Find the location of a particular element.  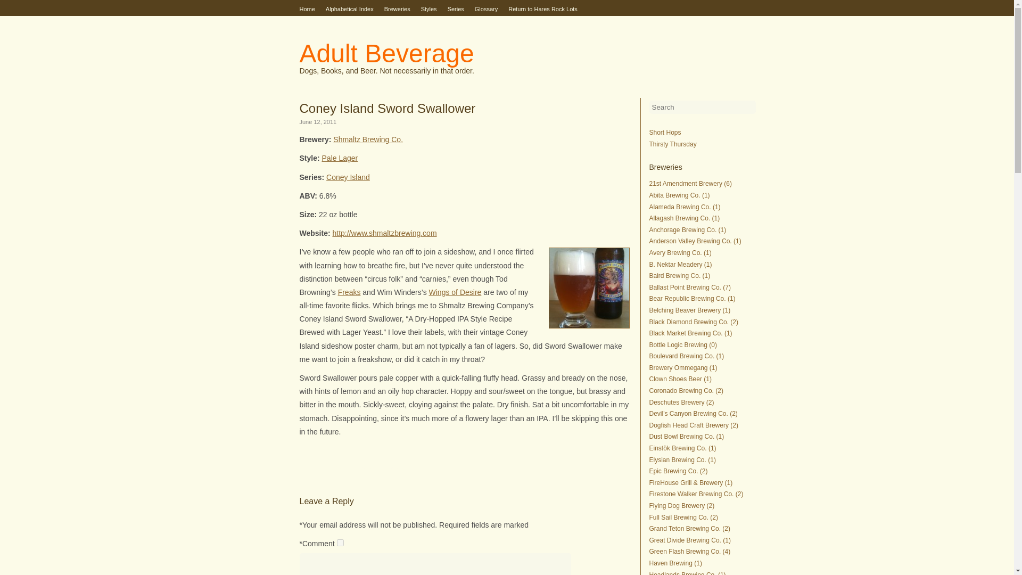

Adult Beverage is located at coordinates (386, 53).